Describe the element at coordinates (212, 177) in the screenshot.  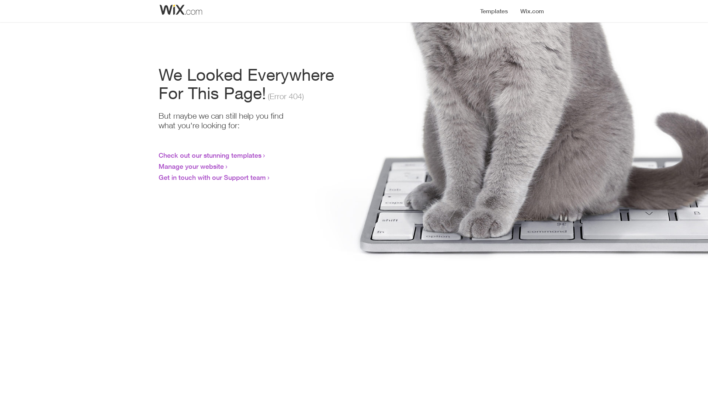
I see `Get in touch with our Support team` at that location.